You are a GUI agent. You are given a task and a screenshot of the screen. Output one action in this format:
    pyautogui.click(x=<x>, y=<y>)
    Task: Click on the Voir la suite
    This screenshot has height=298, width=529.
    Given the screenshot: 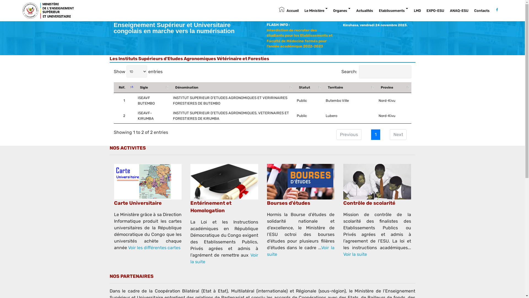 What is the action you would take?
    pyautogui.click(x=301, y=251)
    